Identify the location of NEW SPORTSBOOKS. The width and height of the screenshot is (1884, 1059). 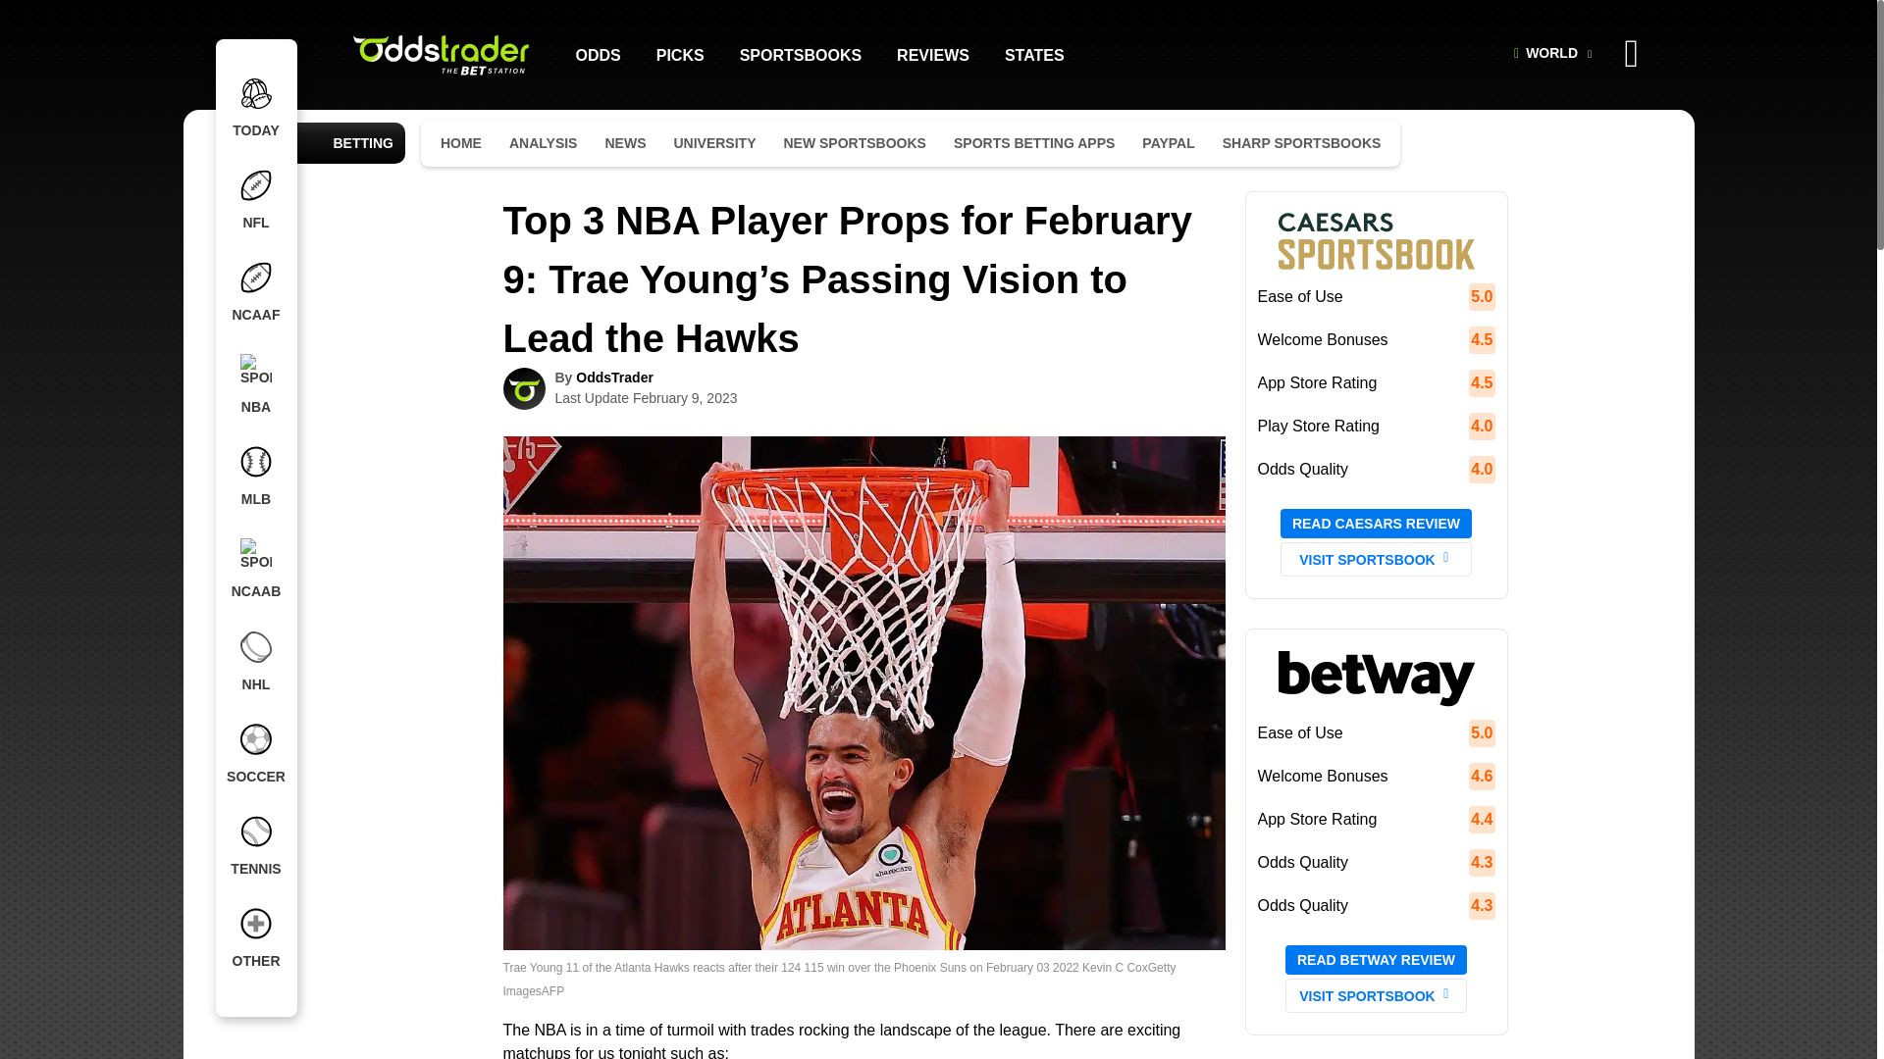
(854, 143).